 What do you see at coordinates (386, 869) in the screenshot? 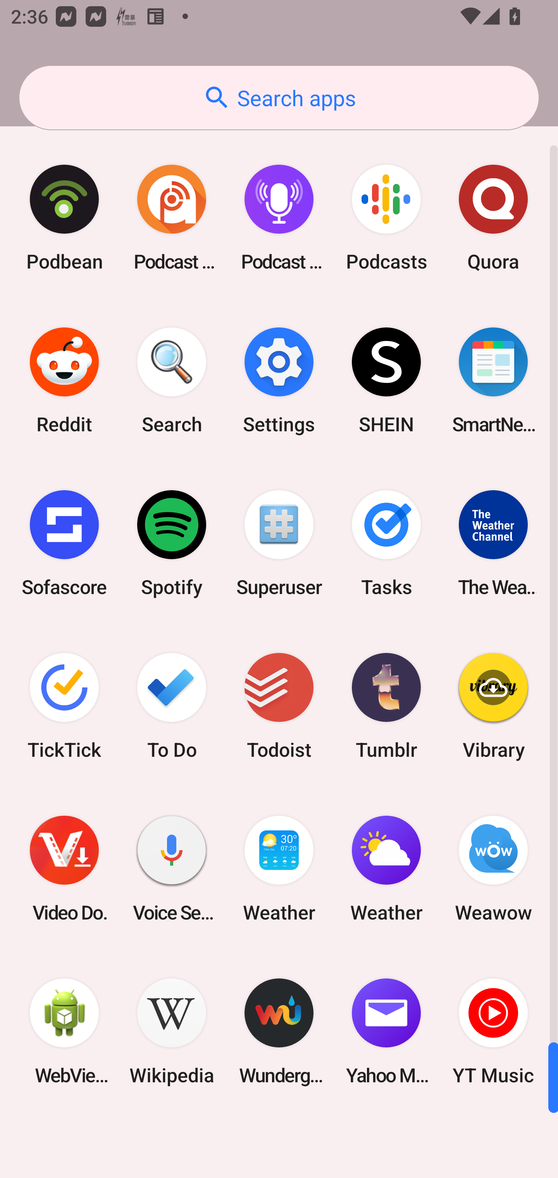
I see `Weather` at bounding box center [386, 869].